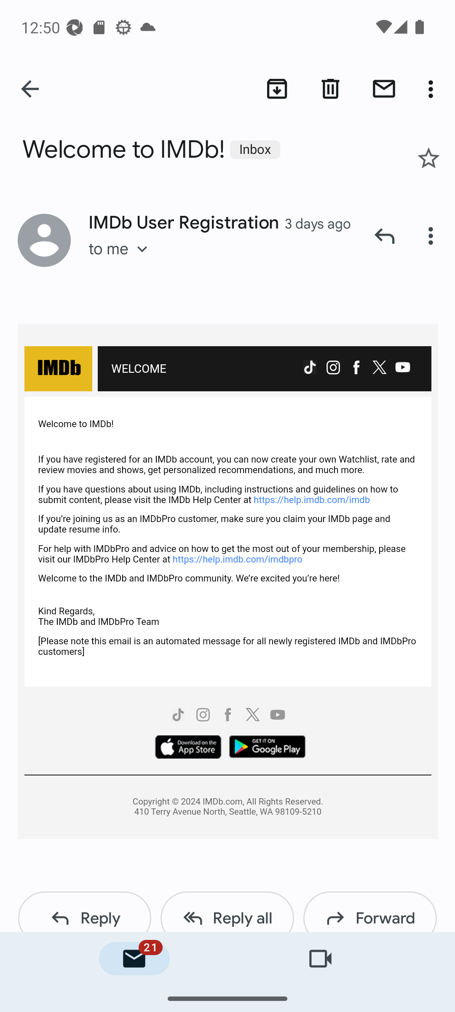  What do you see at coordinates (309, 368) in the screenshot?
I see `IMDb on TikTok` at bounding box center [309, 368].